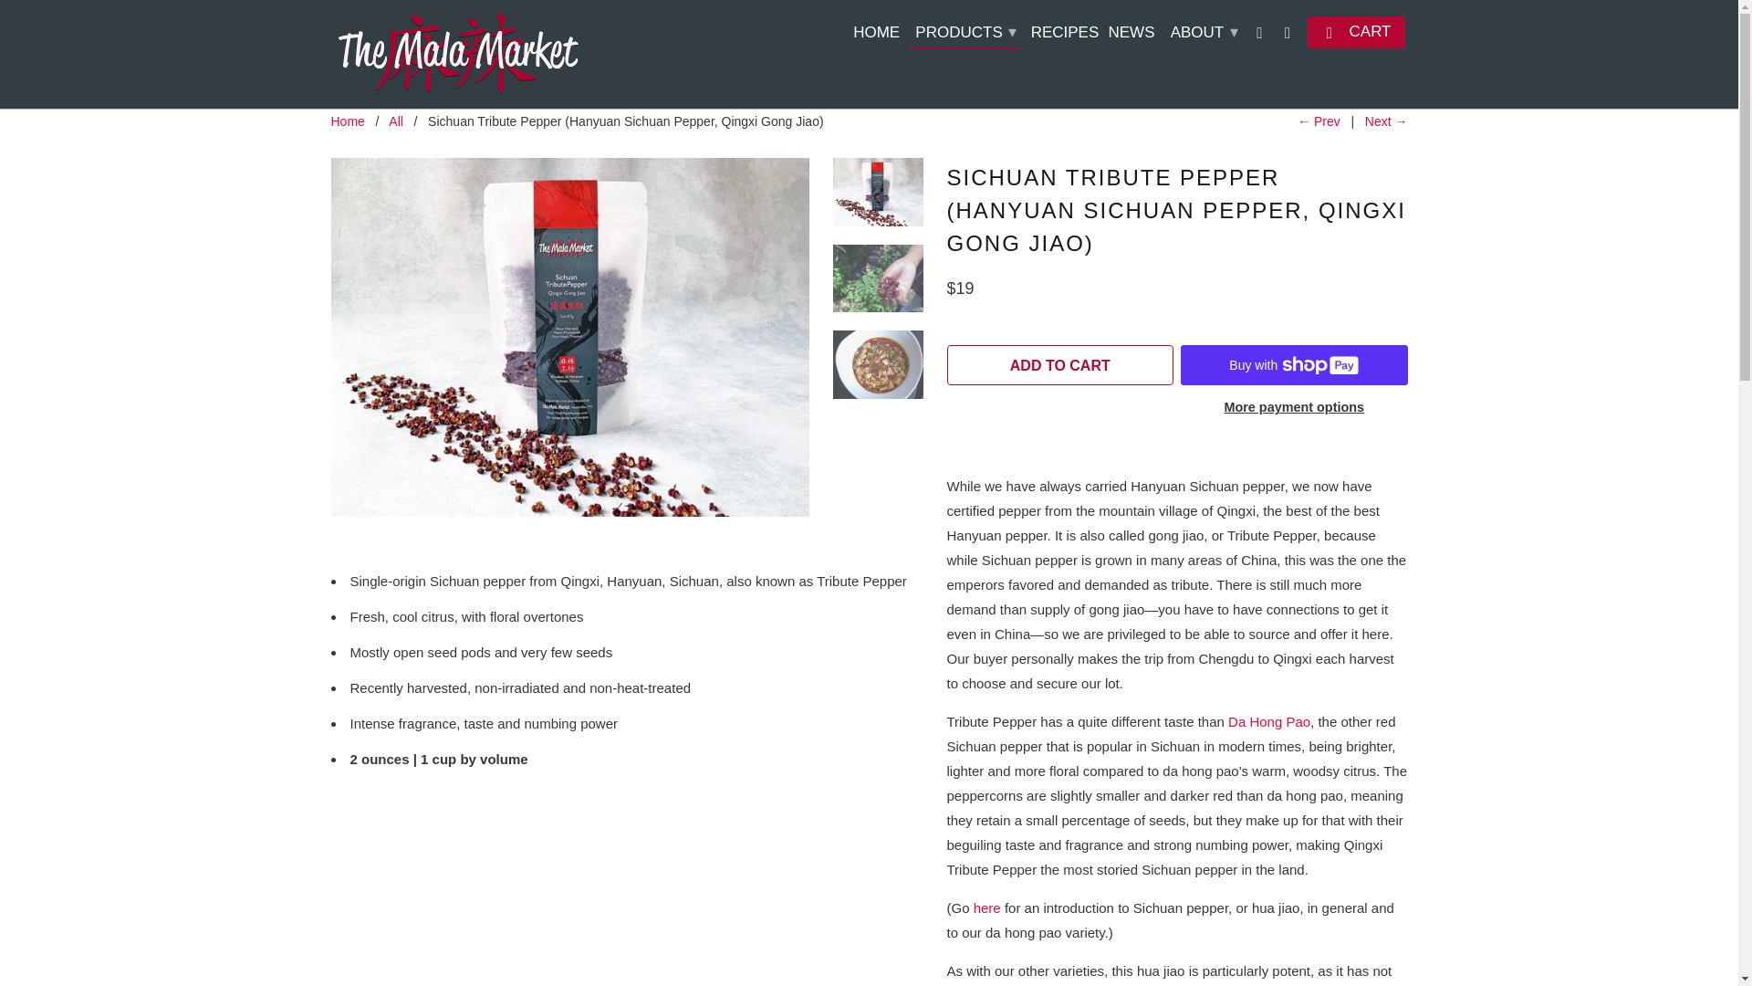 This screenshot has width=1752, height=986. Describe the element at coordinates (987, 907) in the screenshot. I see `Da Hong Pao Sichuan Pepper` at that location.